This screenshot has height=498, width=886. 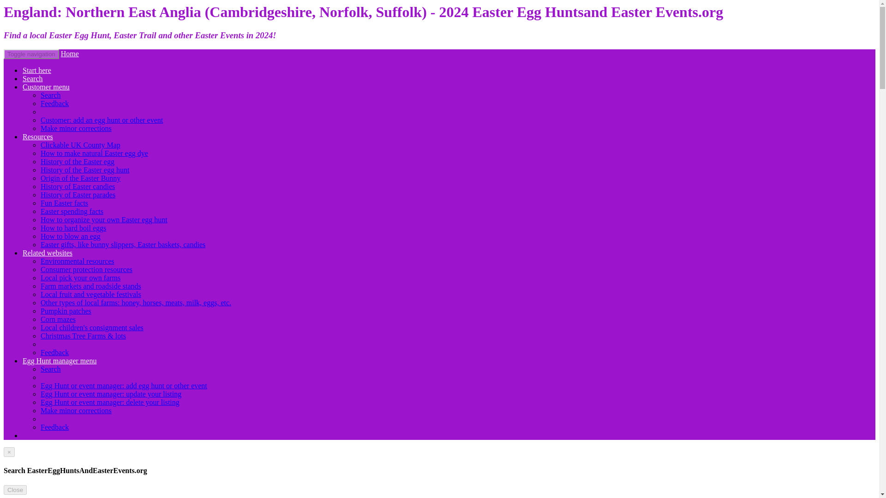 I want to click on History of Easter candies, so click(x=78, y=186).